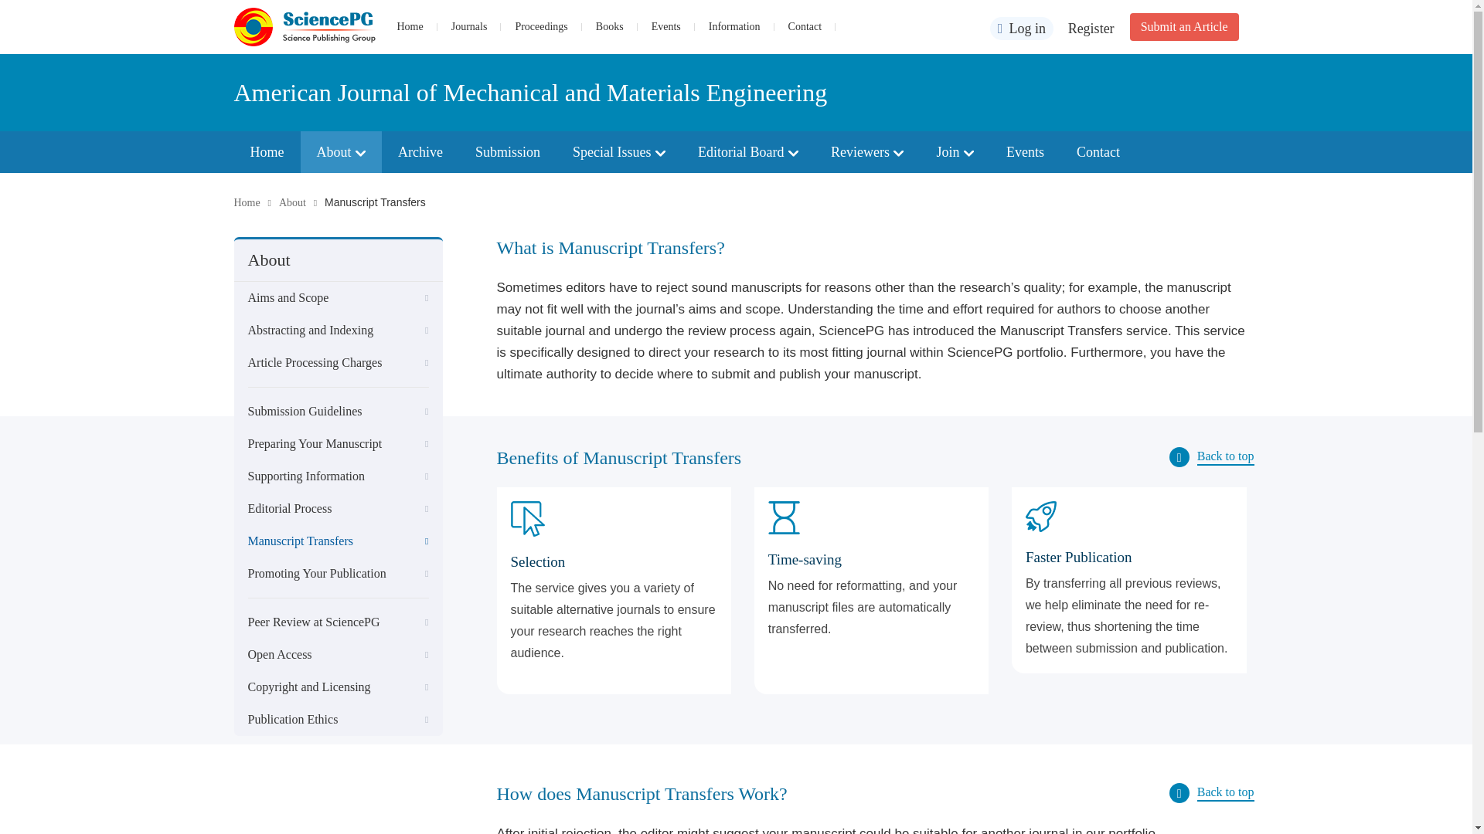 The width and height of the screenshot is (1484, 834). Describe the element at coordinates (666, 26) in the screenshot. I see `Events` at that location.